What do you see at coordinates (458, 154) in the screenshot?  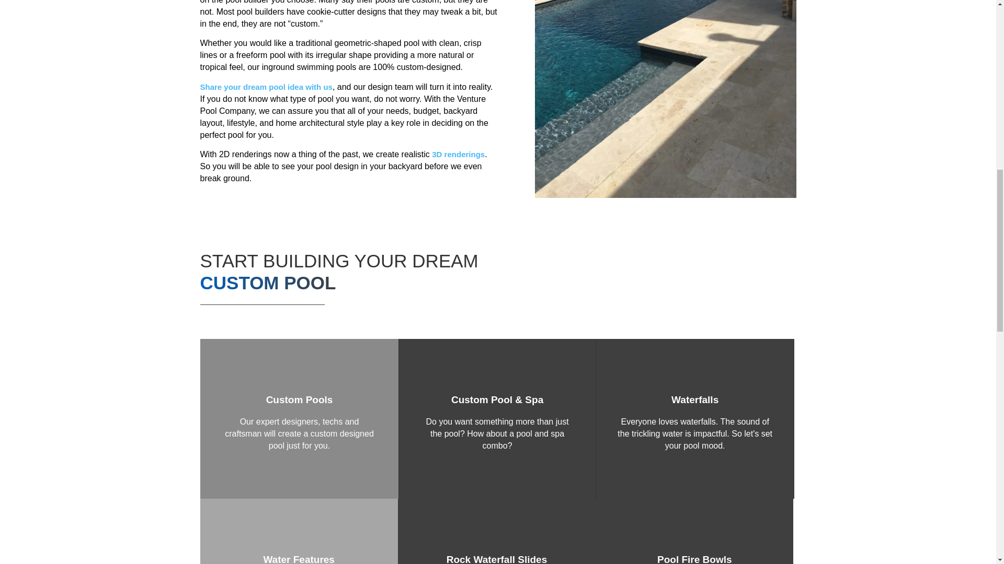 I see `3D renderings` at bounding box center [458, 154].